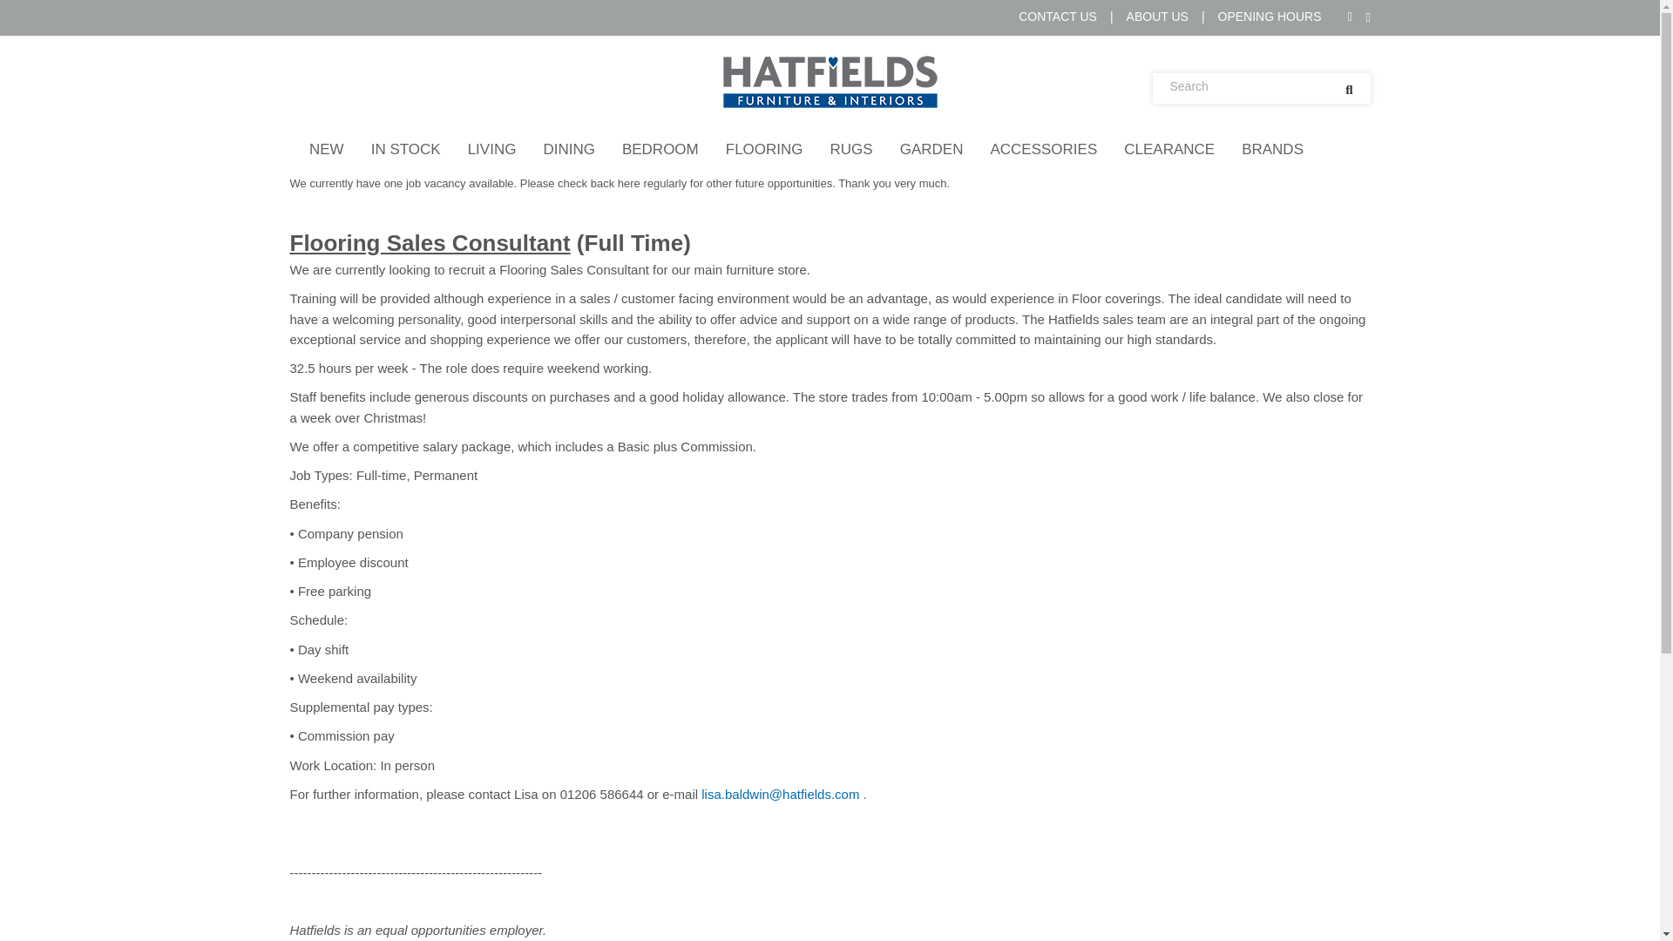  I want to click on NEW, so click(326, 150).